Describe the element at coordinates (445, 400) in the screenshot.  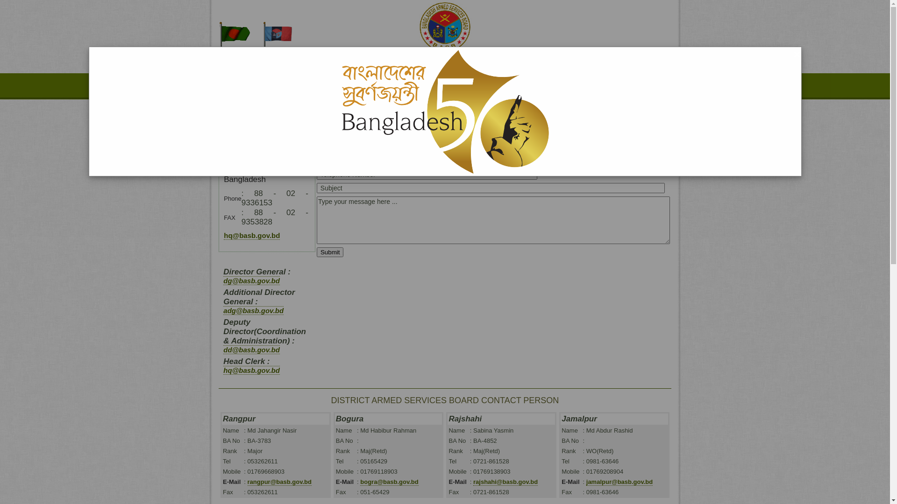
I see `DISTRICT ARMED SERVICES BOARD CONTACT PERSON` at that location.